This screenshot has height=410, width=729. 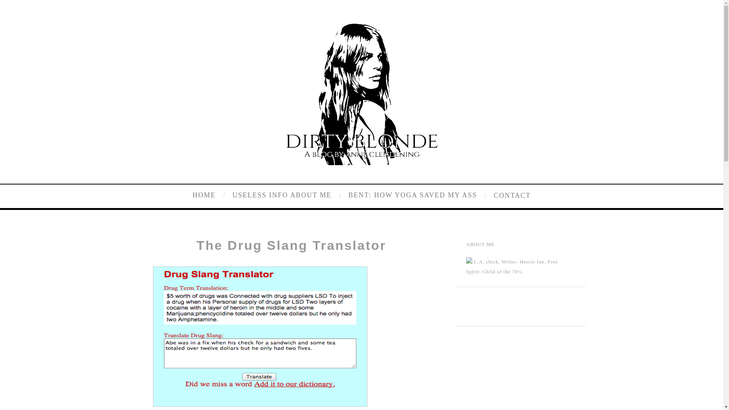 I want to click on CONTACT, so click(x=510, y=195).